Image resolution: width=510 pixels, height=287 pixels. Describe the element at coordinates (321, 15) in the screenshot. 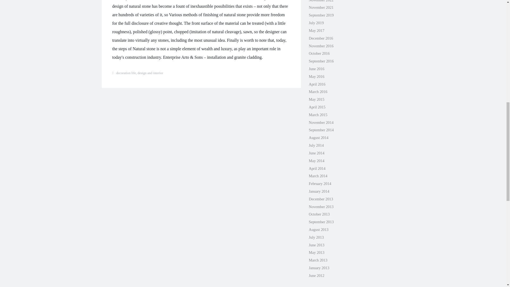

I see `September 2019` at that location.